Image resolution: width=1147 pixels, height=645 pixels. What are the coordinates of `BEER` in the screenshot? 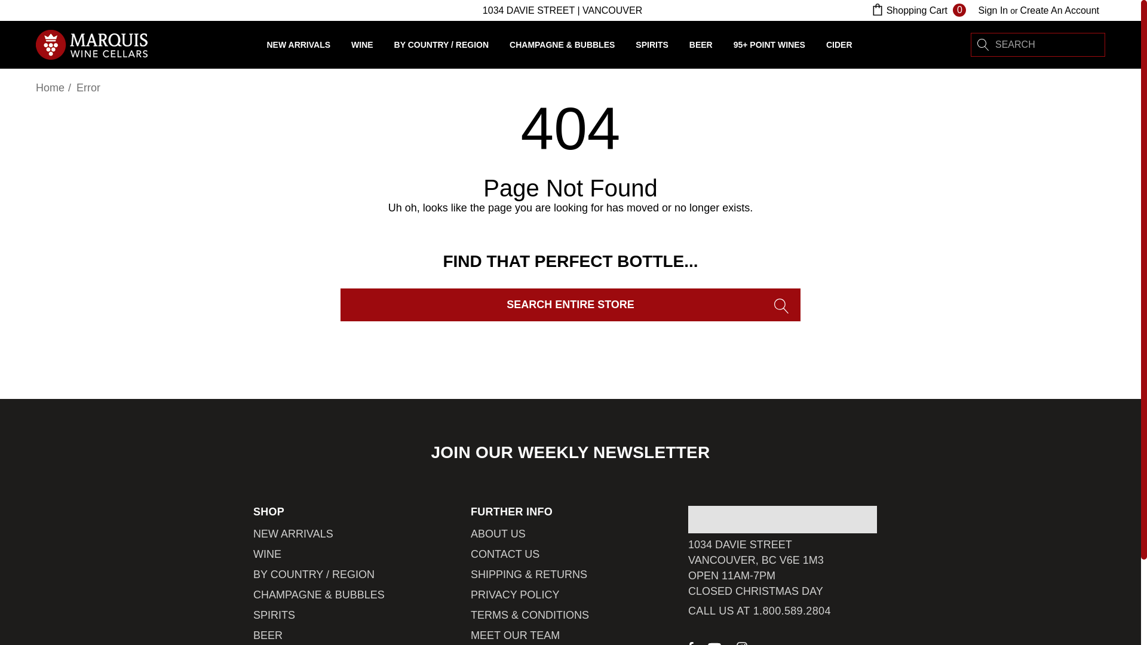 It's located at (700, 44).